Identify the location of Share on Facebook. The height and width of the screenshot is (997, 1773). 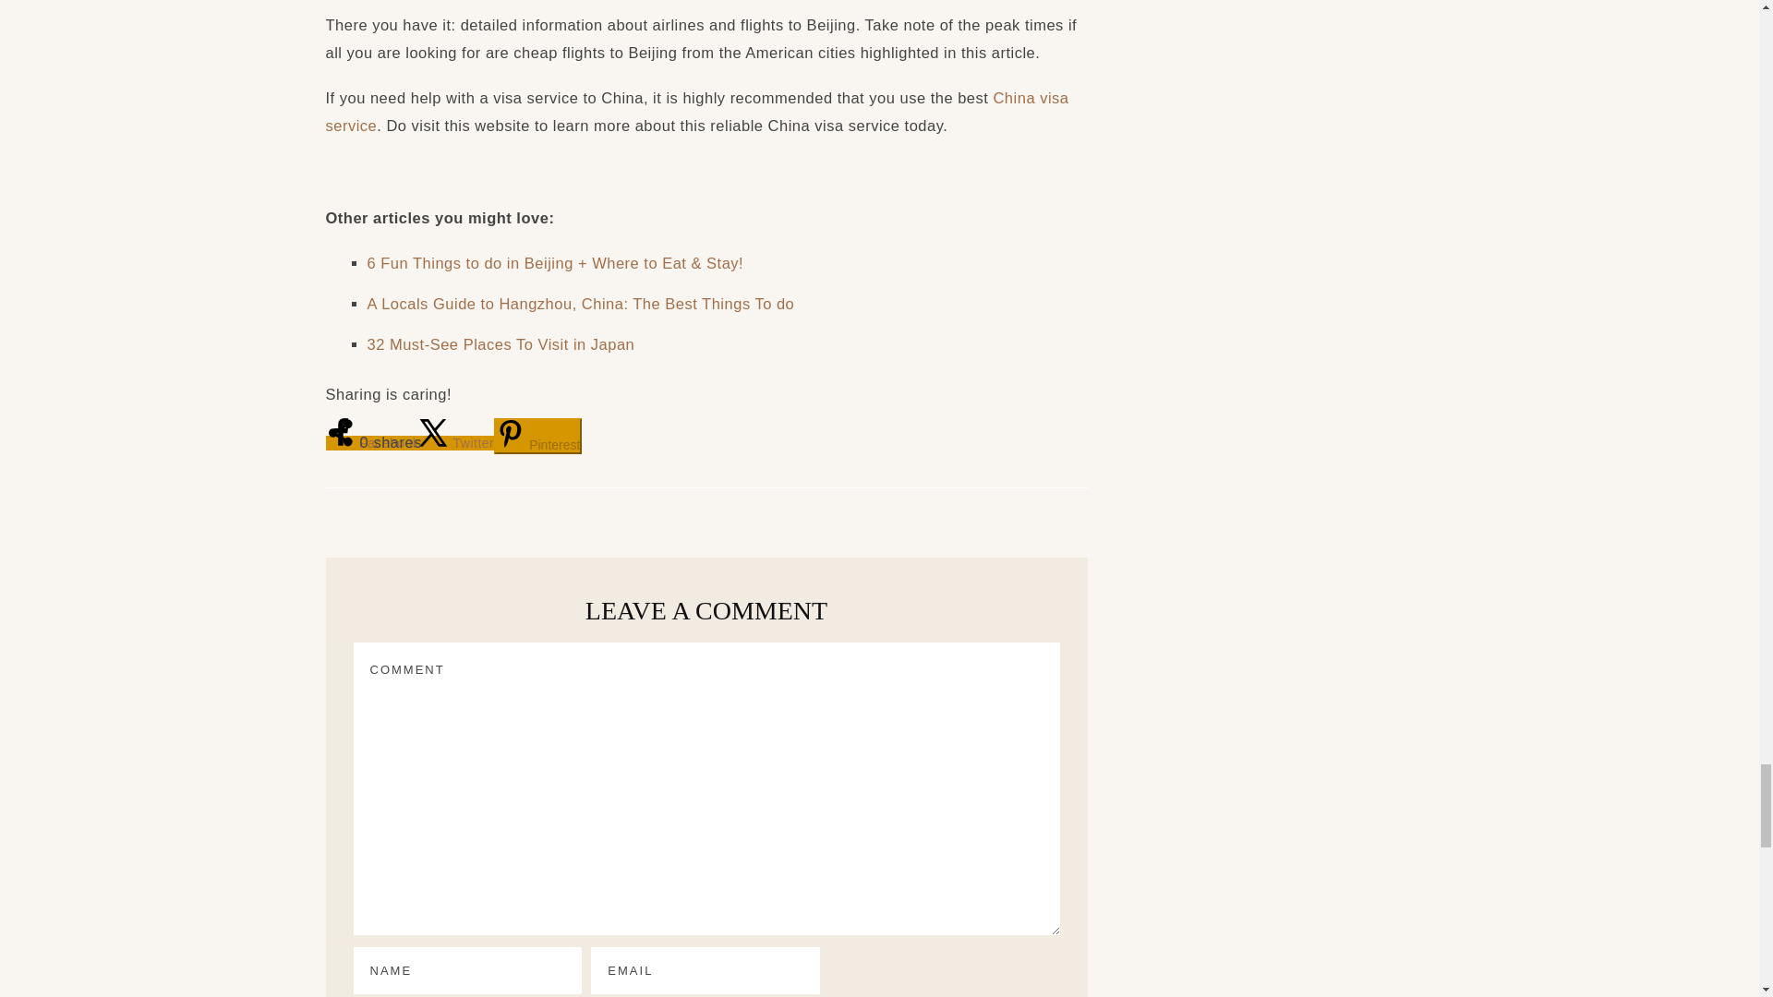
(371, 443).